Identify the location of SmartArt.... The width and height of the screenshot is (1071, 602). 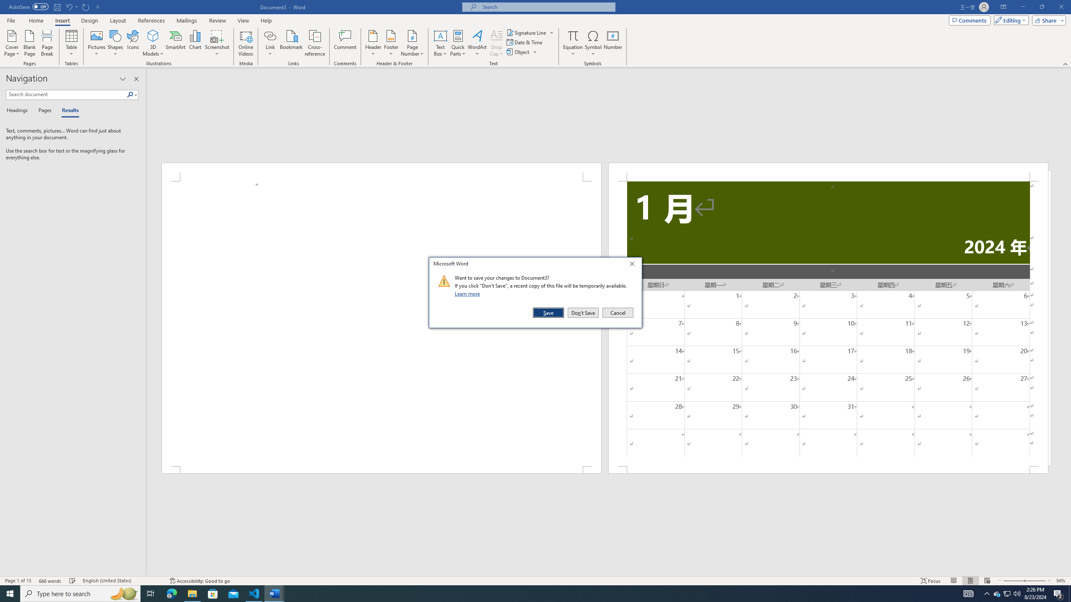
(176, 43).